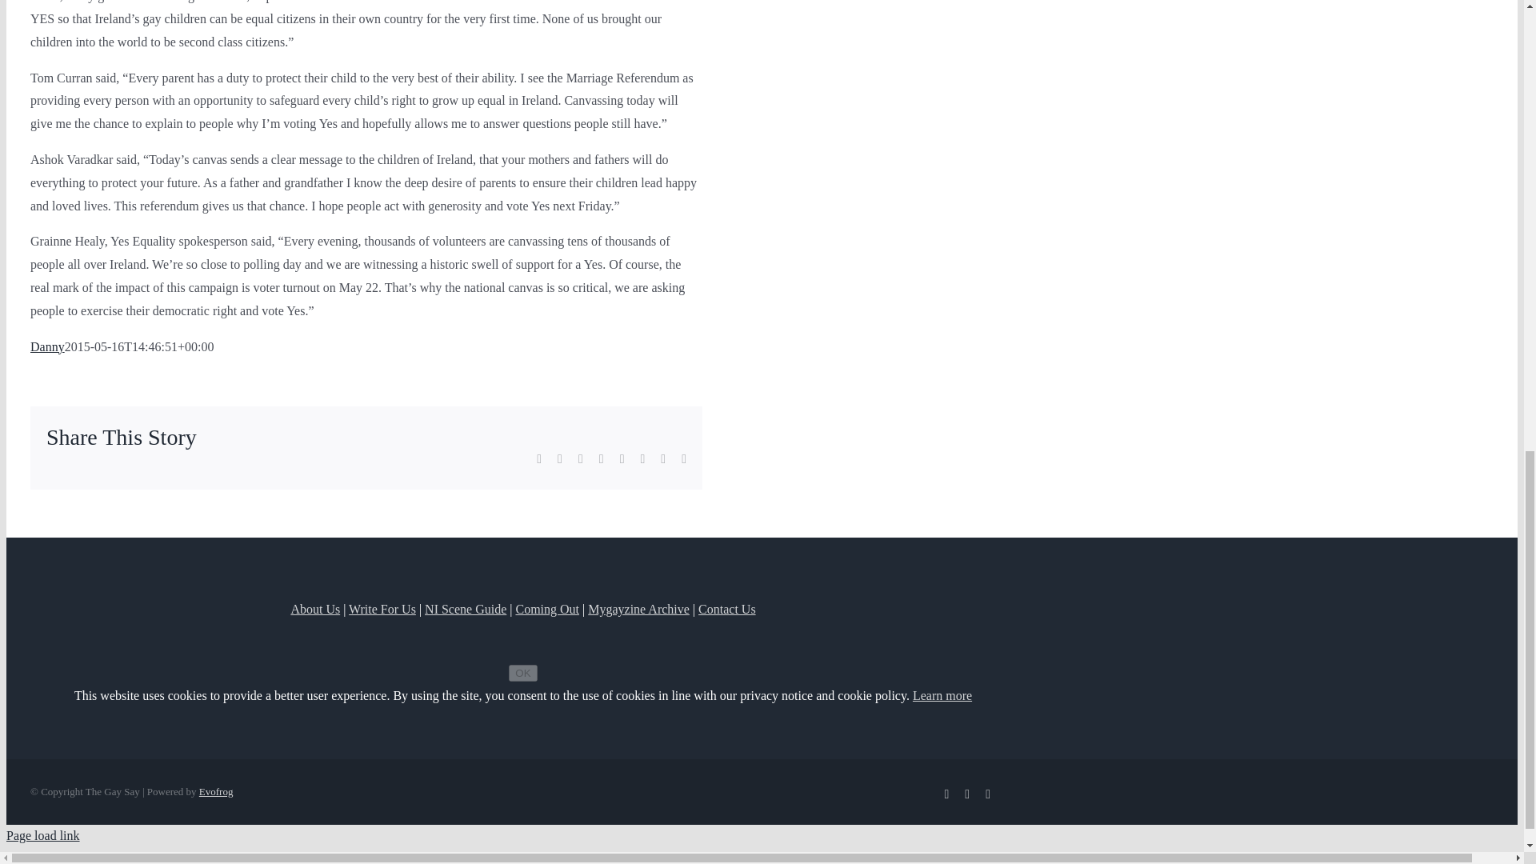 Image resolution: width=1536 pixels, height=864 pixels. Describe the element at coordinates (546, 609) in the screenshot. I see `Coming Out` at that location.